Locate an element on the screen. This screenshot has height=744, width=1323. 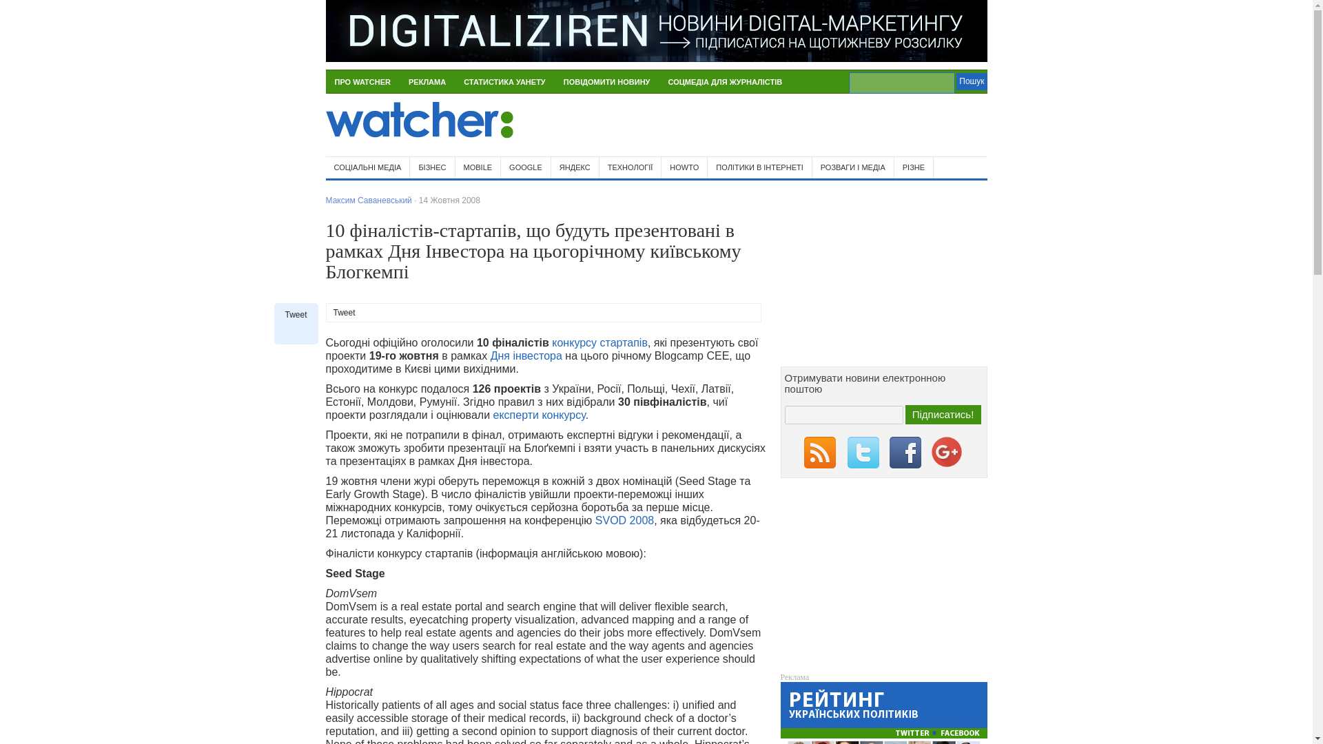
MOBILE is located at coordinates (478, 167).